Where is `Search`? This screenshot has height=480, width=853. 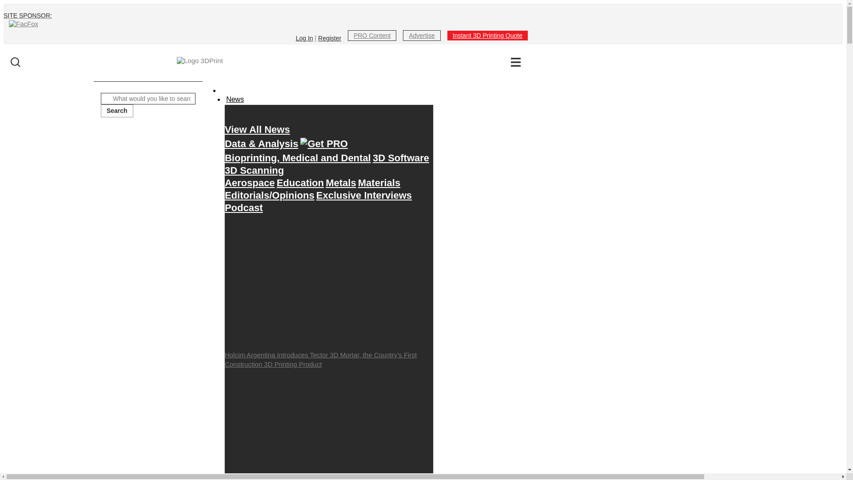
Search is located at coordinates (116, 111).